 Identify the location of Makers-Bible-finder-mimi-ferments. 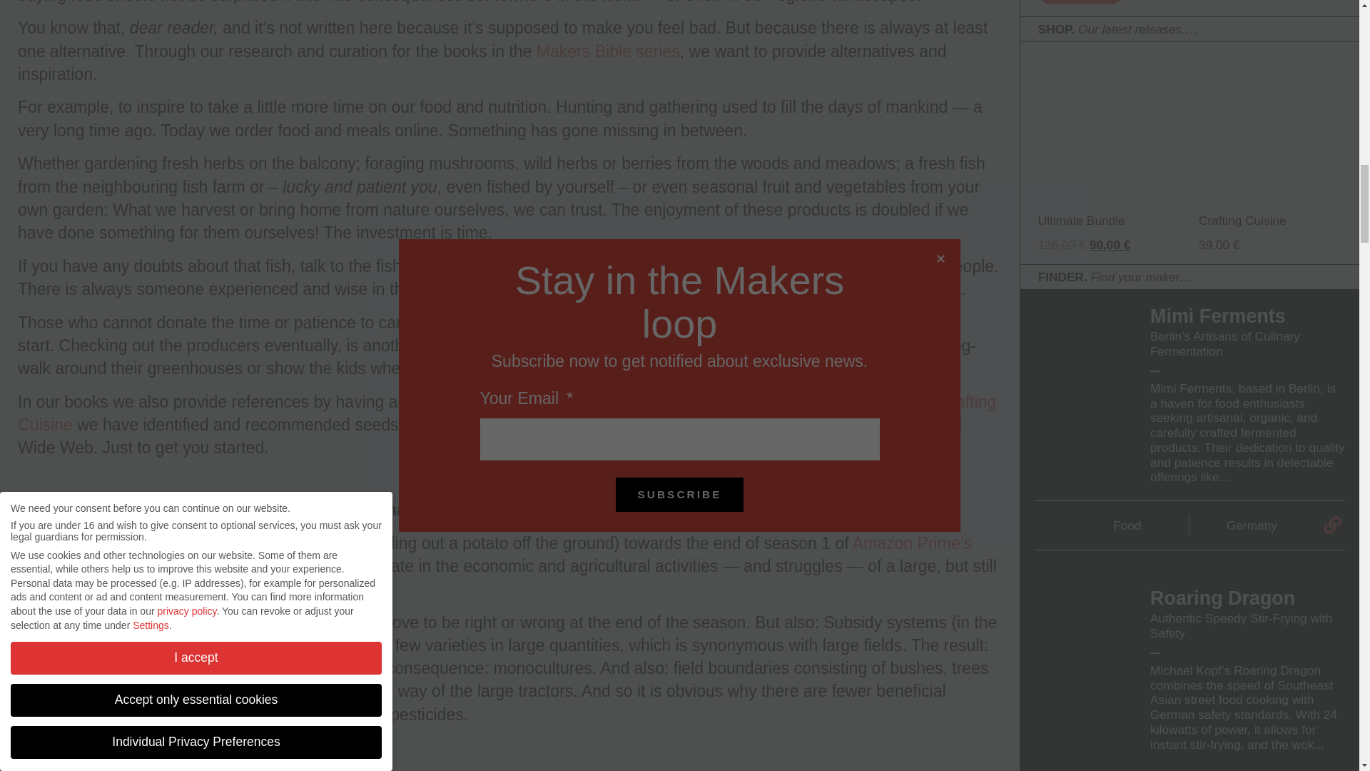
(1083, 357).